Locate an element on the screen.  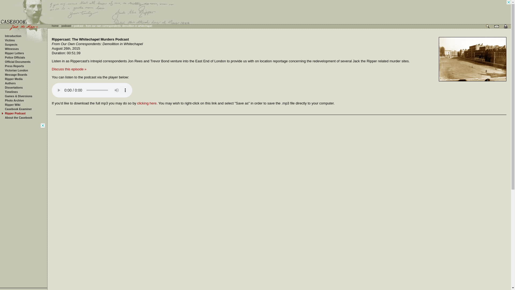
Ripper Wiki is located at coordinates (12, 105).